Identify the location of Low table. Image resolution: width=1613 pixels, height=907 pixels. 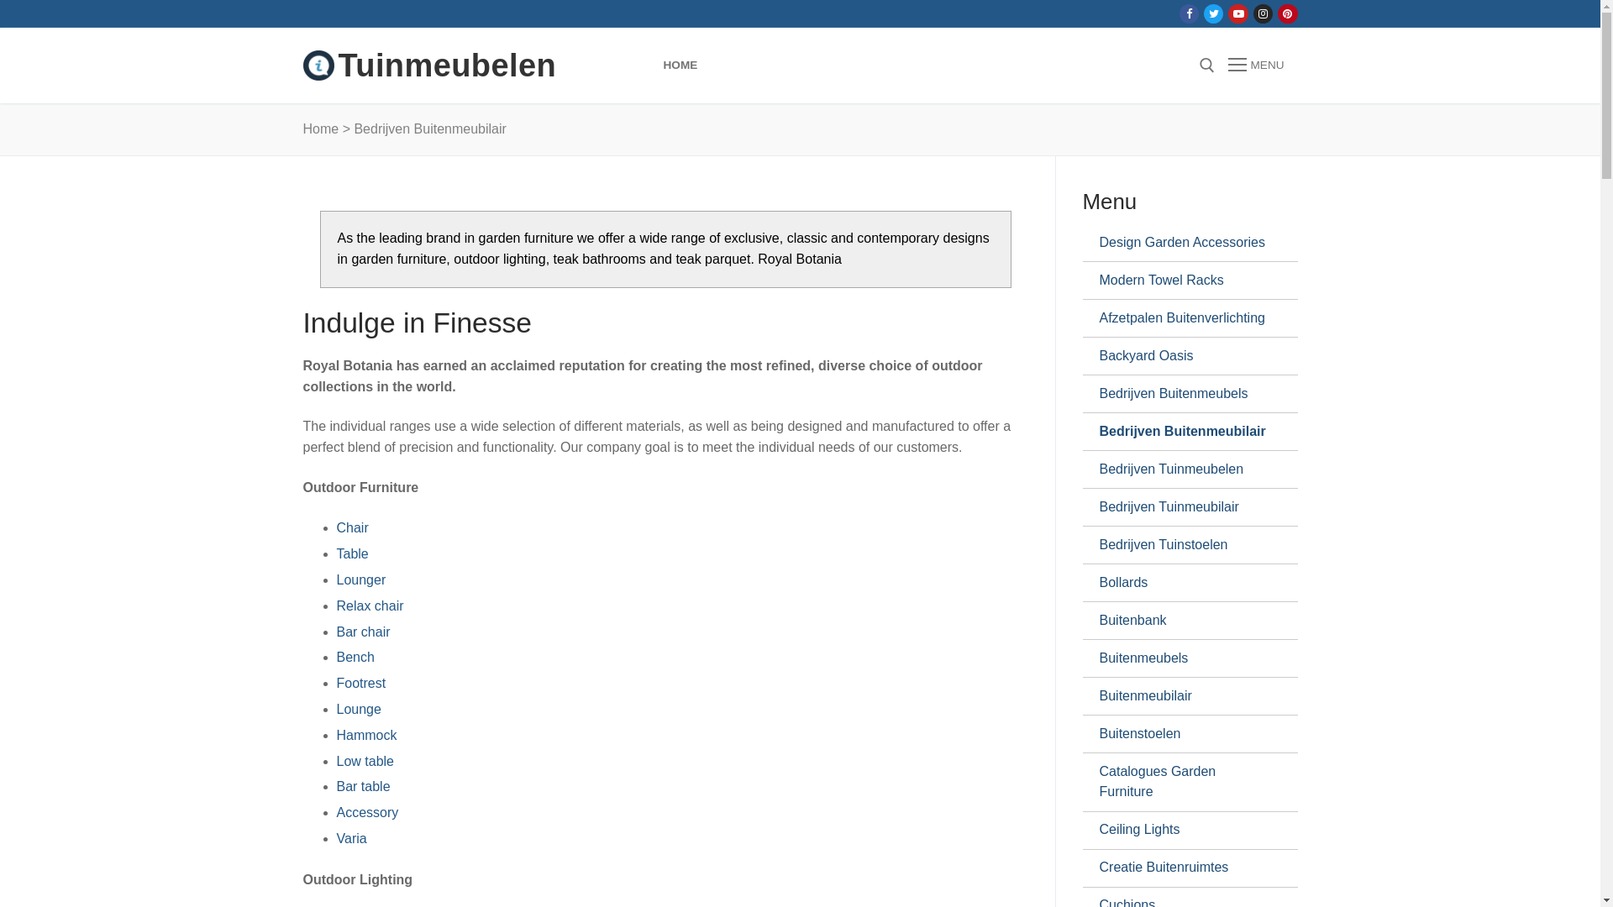
(365, 761).